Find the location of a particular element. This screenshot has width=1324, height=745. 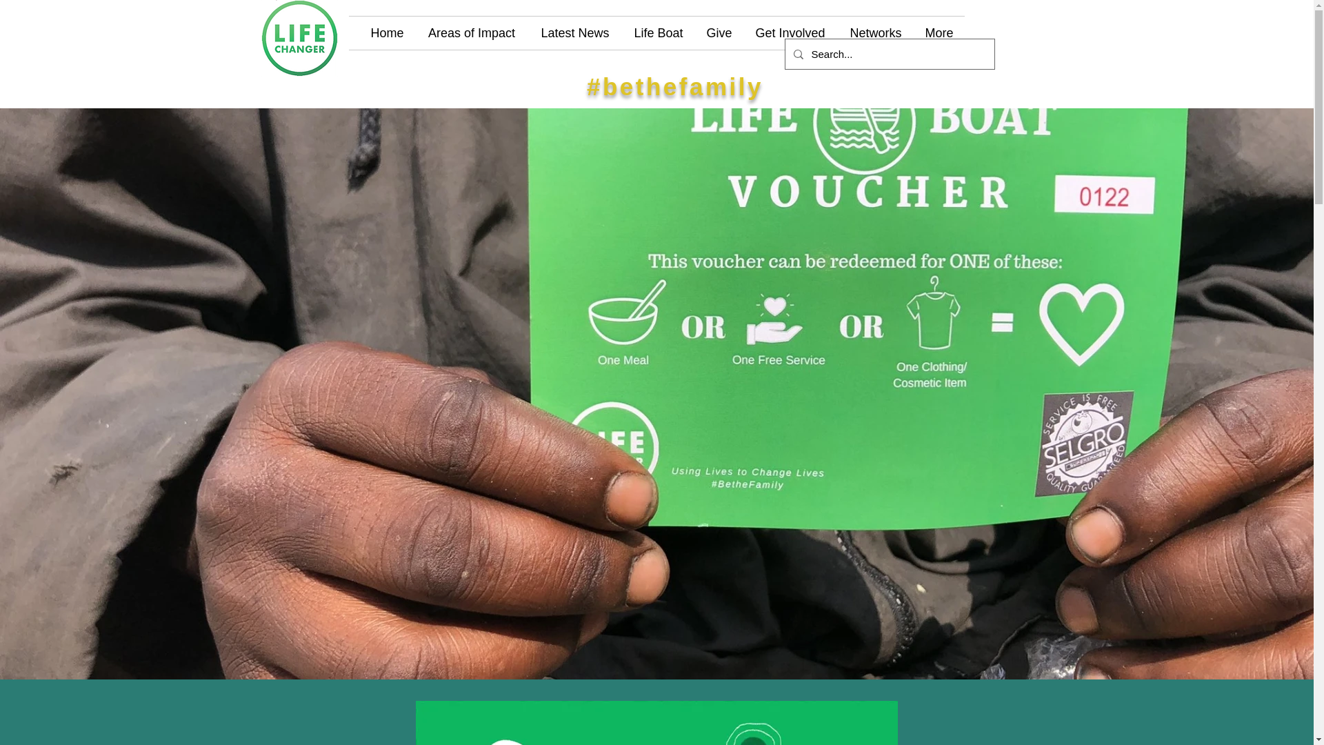

Home is located at coordinates (388, 33).